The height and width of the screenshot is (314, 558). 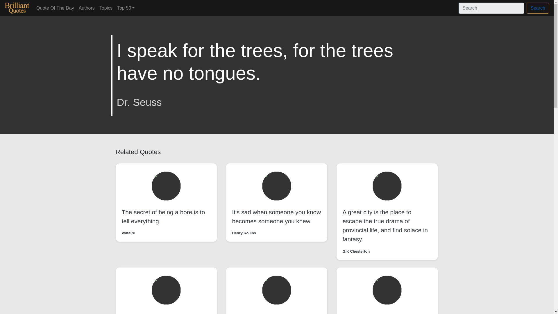 I want to click on Authors, so click(x=87, y=8).